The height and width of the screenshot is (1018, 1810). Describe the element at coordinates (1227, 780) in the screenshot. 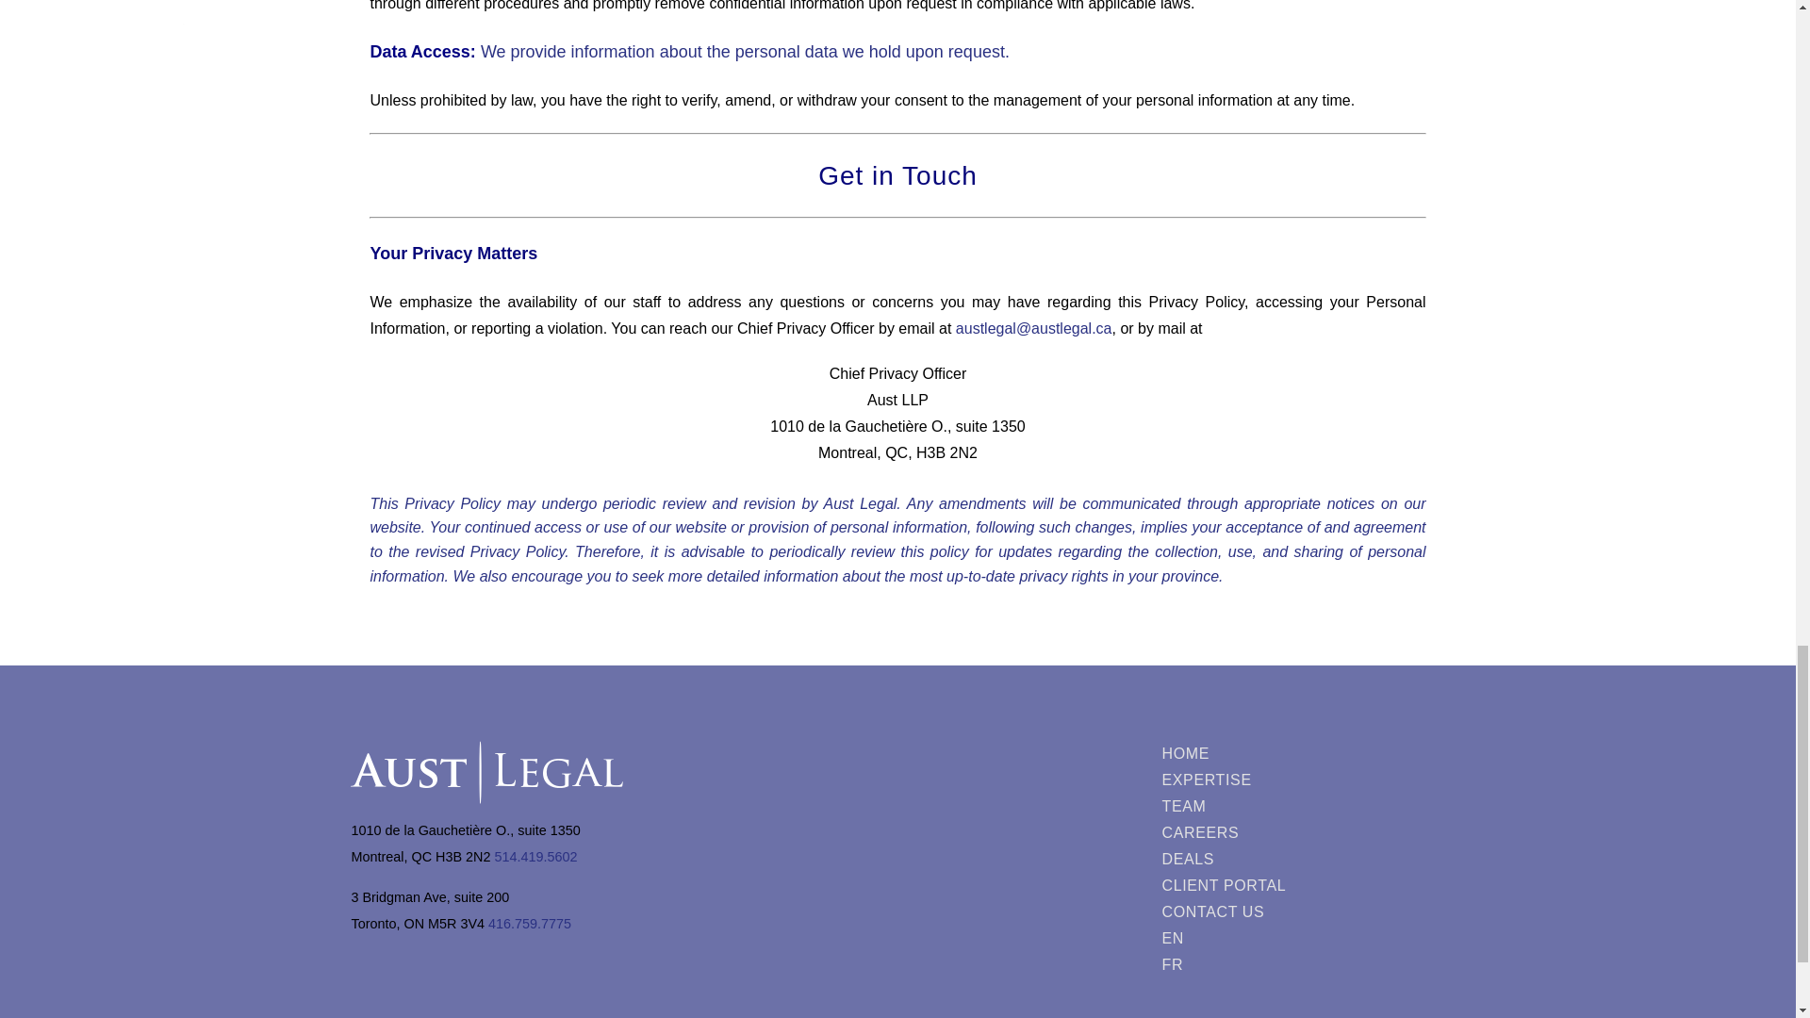

I see `EXPERTISE` at that location.